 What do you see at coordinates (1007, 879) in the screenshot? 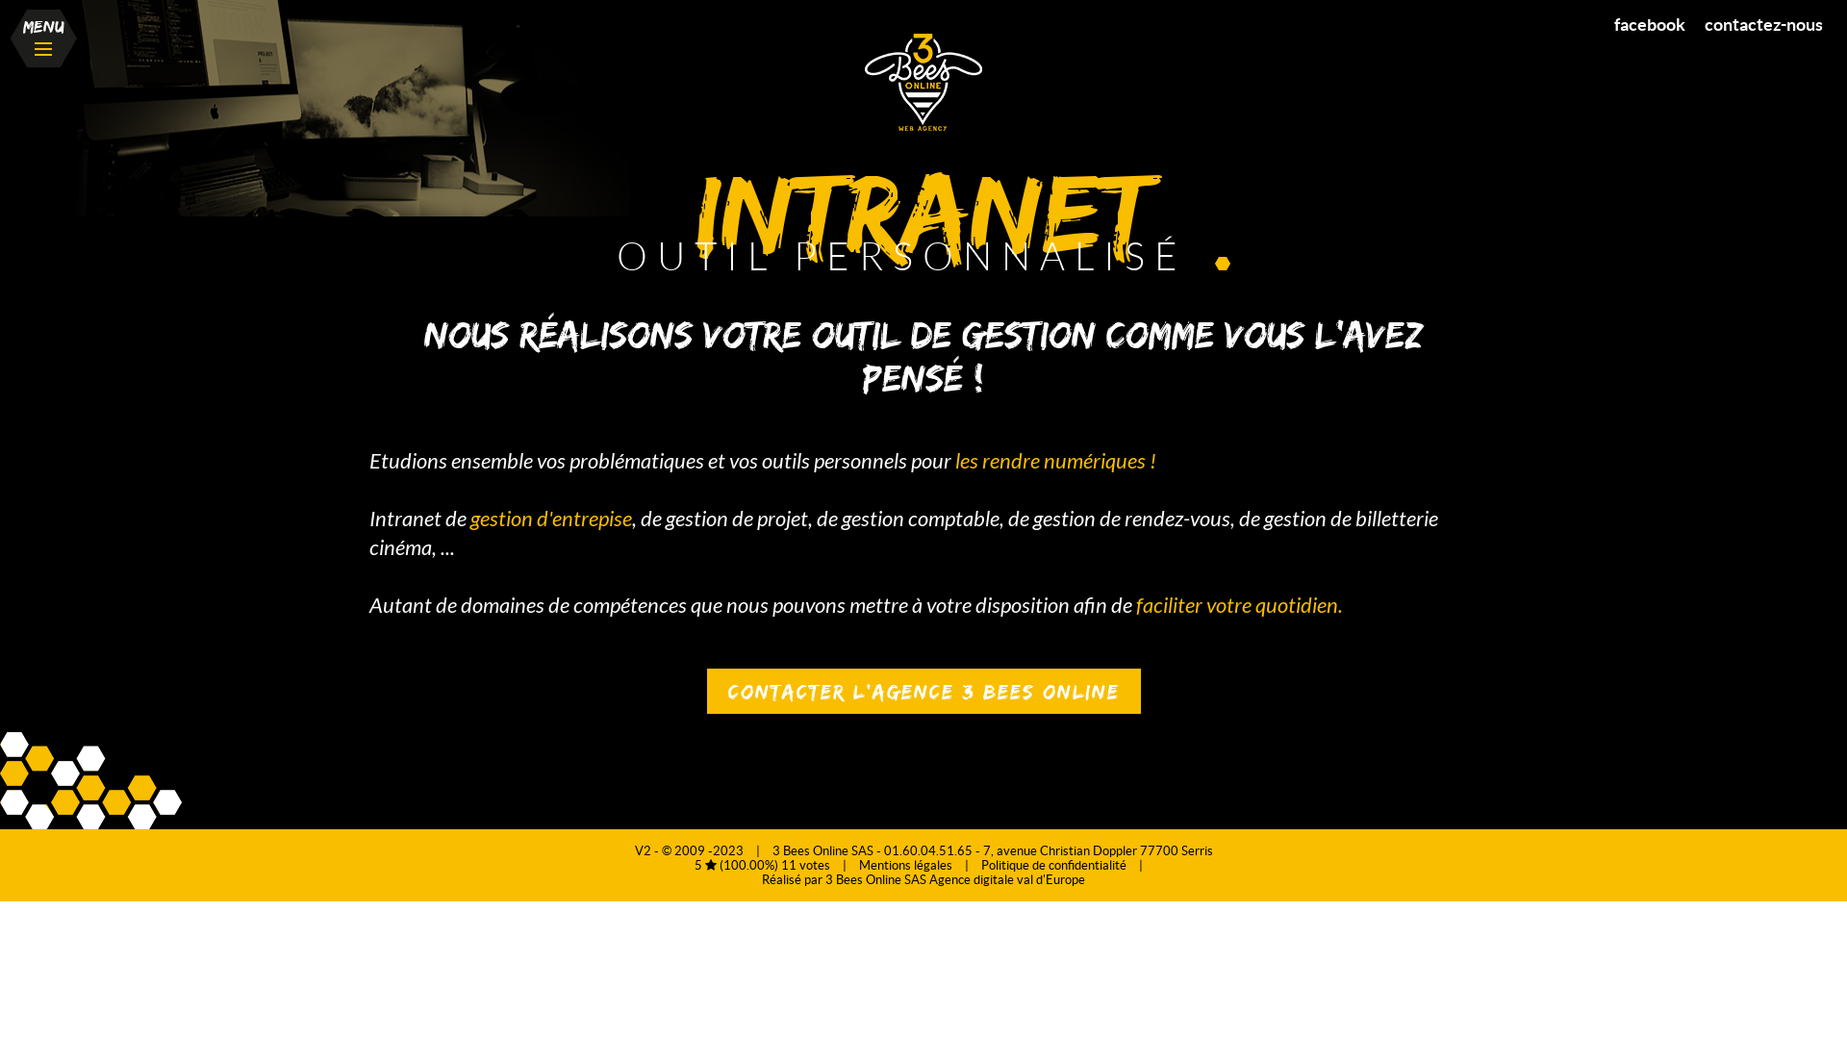
I see `Agence digitale val d'Europe` at bounding box center [1007, 879].